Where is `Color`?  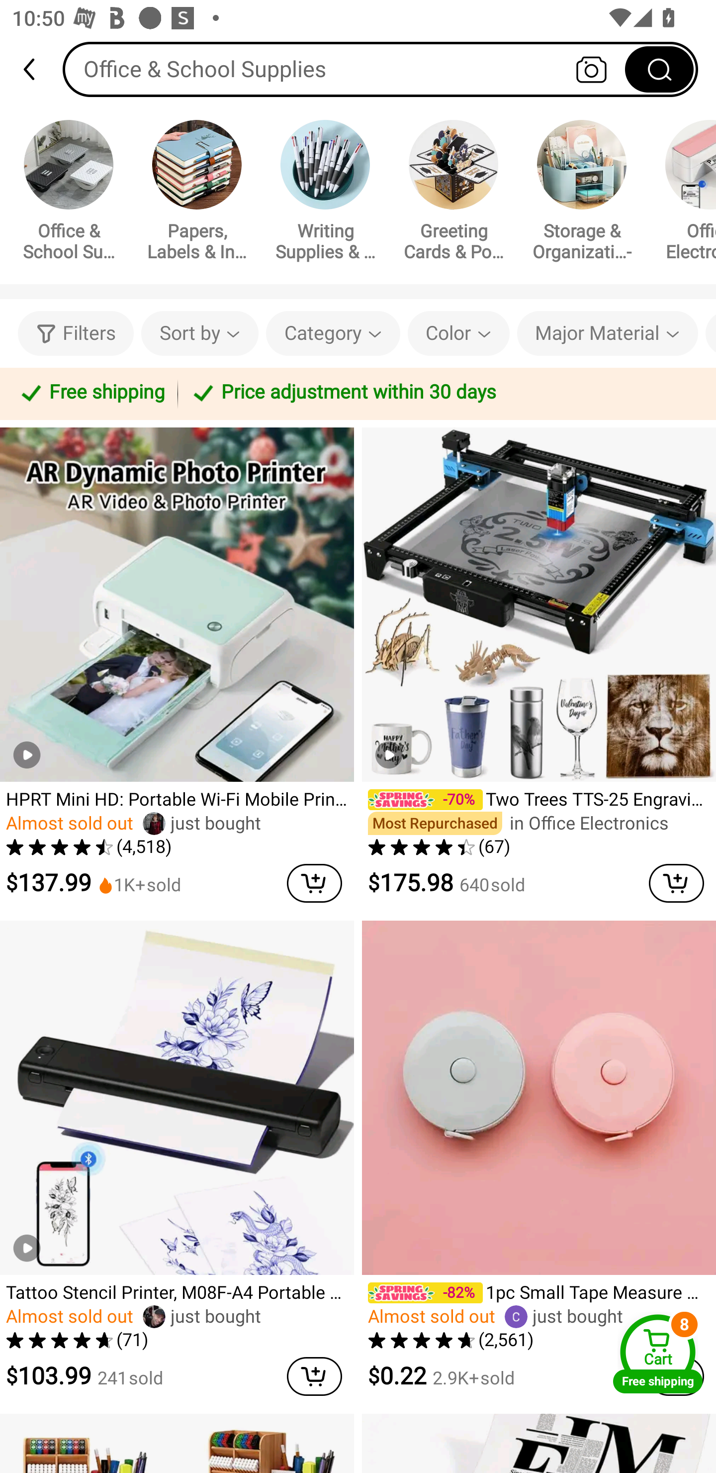 Color is located at coordinates (458, 333).